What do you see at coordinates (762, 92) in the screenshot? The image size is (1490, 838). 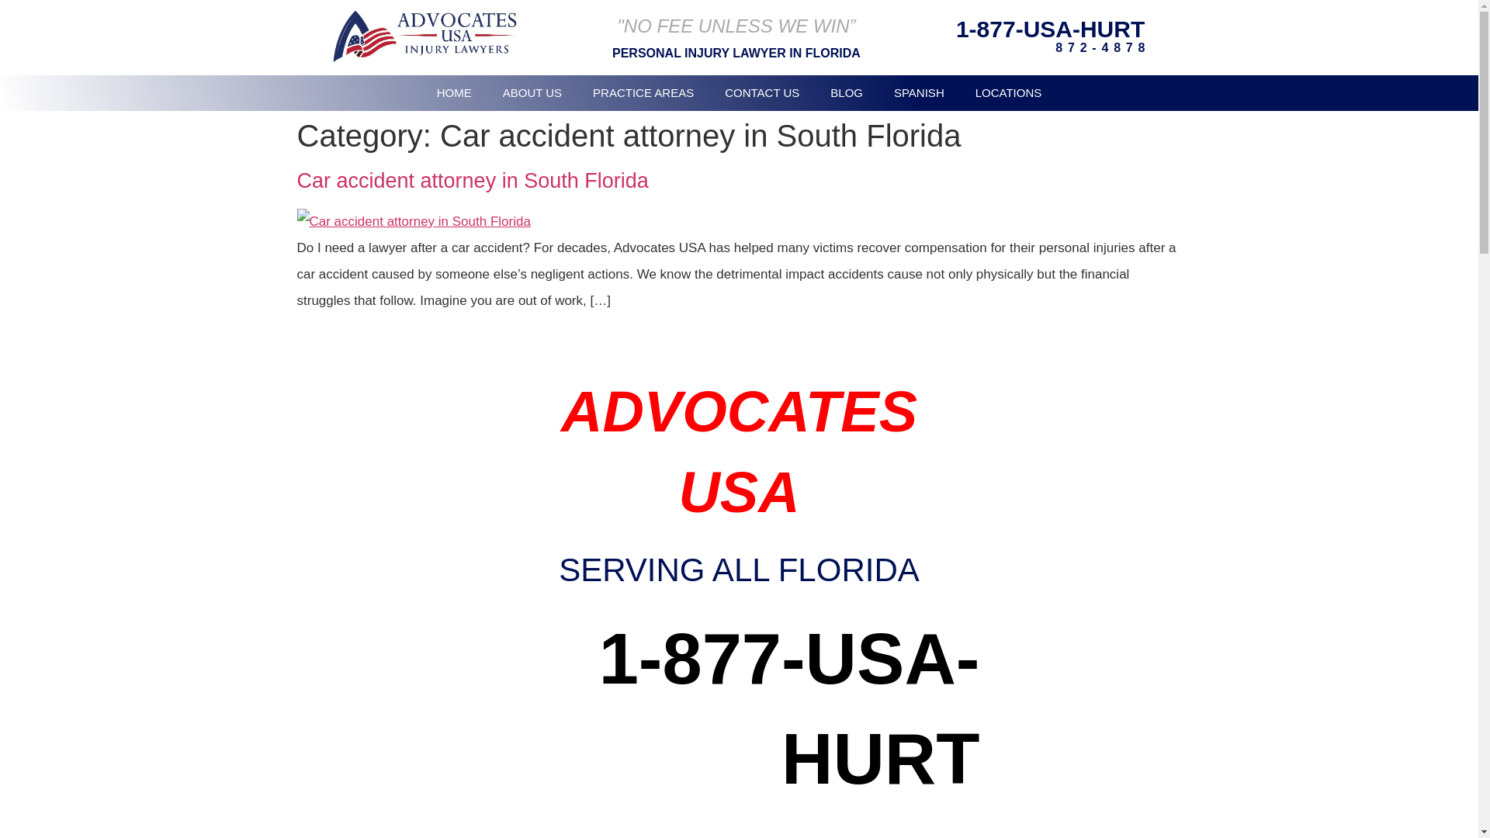 I see `CONTACT US` at bounding box center [762, 92].